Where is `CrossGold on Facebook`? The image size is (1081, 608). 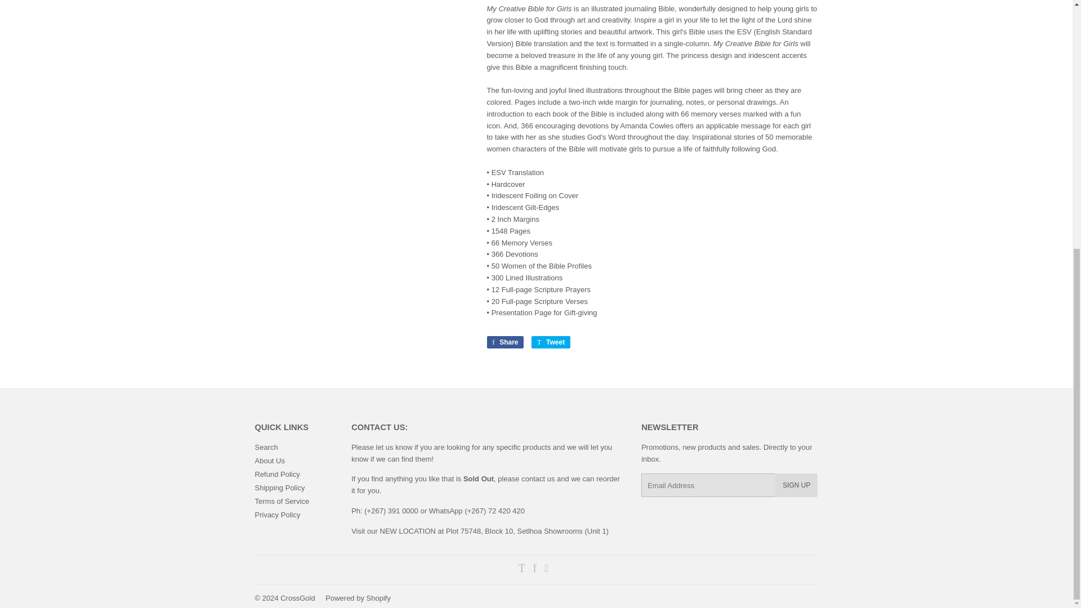 CrossGold on Facebook is located at coordinates (535, 570).